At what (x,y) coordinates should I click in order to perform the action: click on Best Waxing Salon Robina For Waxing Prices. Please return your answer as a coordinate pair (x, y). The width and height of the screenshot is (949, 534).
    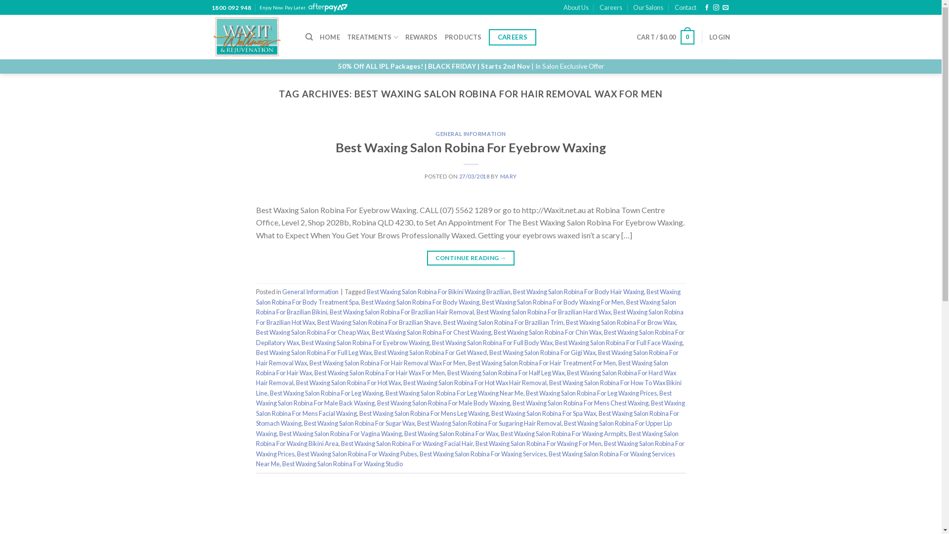
    Looking at the image, I should click on (471, 448).